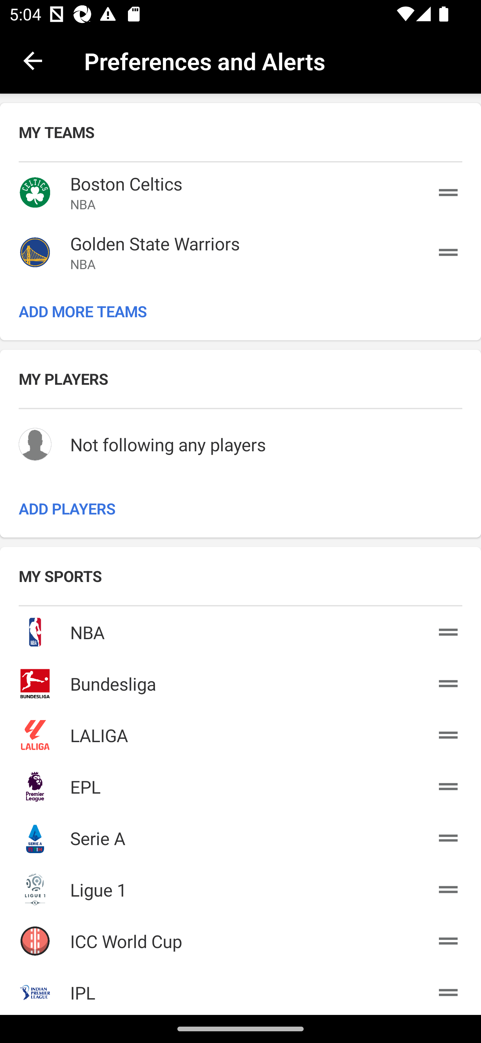 Image resolution: width=481 pixels, height=1043 pixels. What do you see at coordinates (240, 733) in the screenshot?
I see `LALIGA LALIGA LALIGA` at bounding box center [240, 733].